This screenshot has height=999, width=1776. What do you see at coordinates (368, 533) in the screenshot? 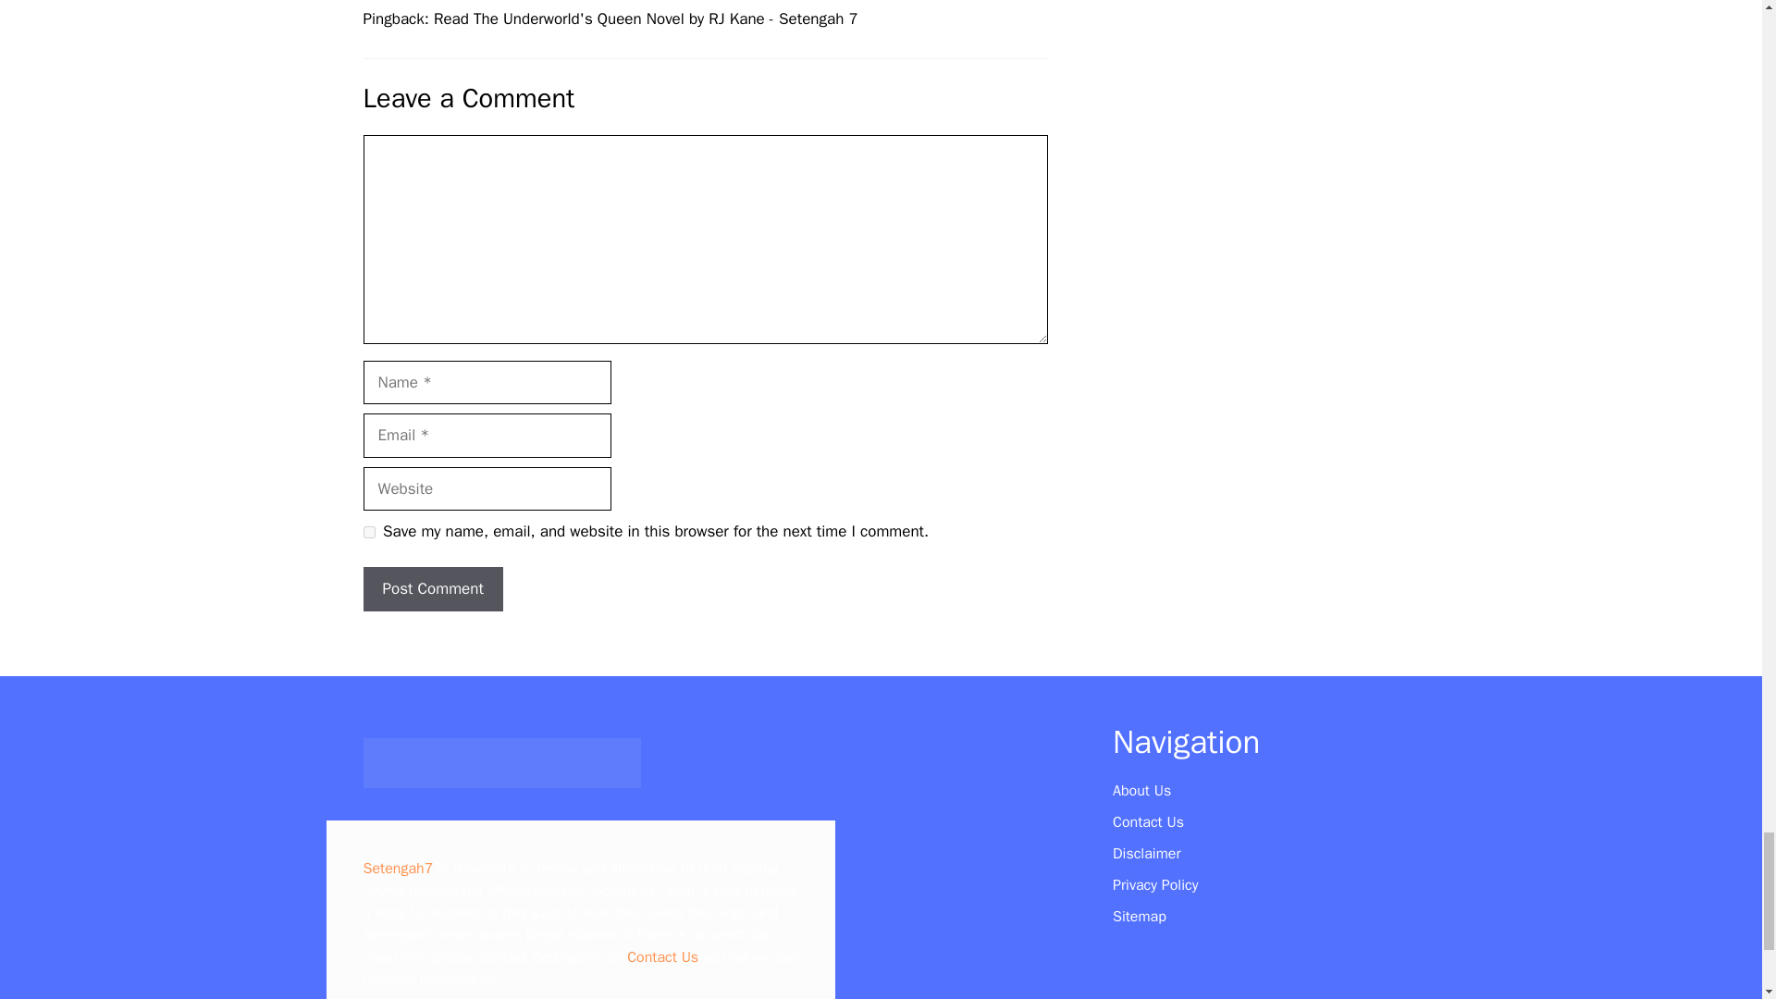
I see `yes` at bounding box center [368, 533].